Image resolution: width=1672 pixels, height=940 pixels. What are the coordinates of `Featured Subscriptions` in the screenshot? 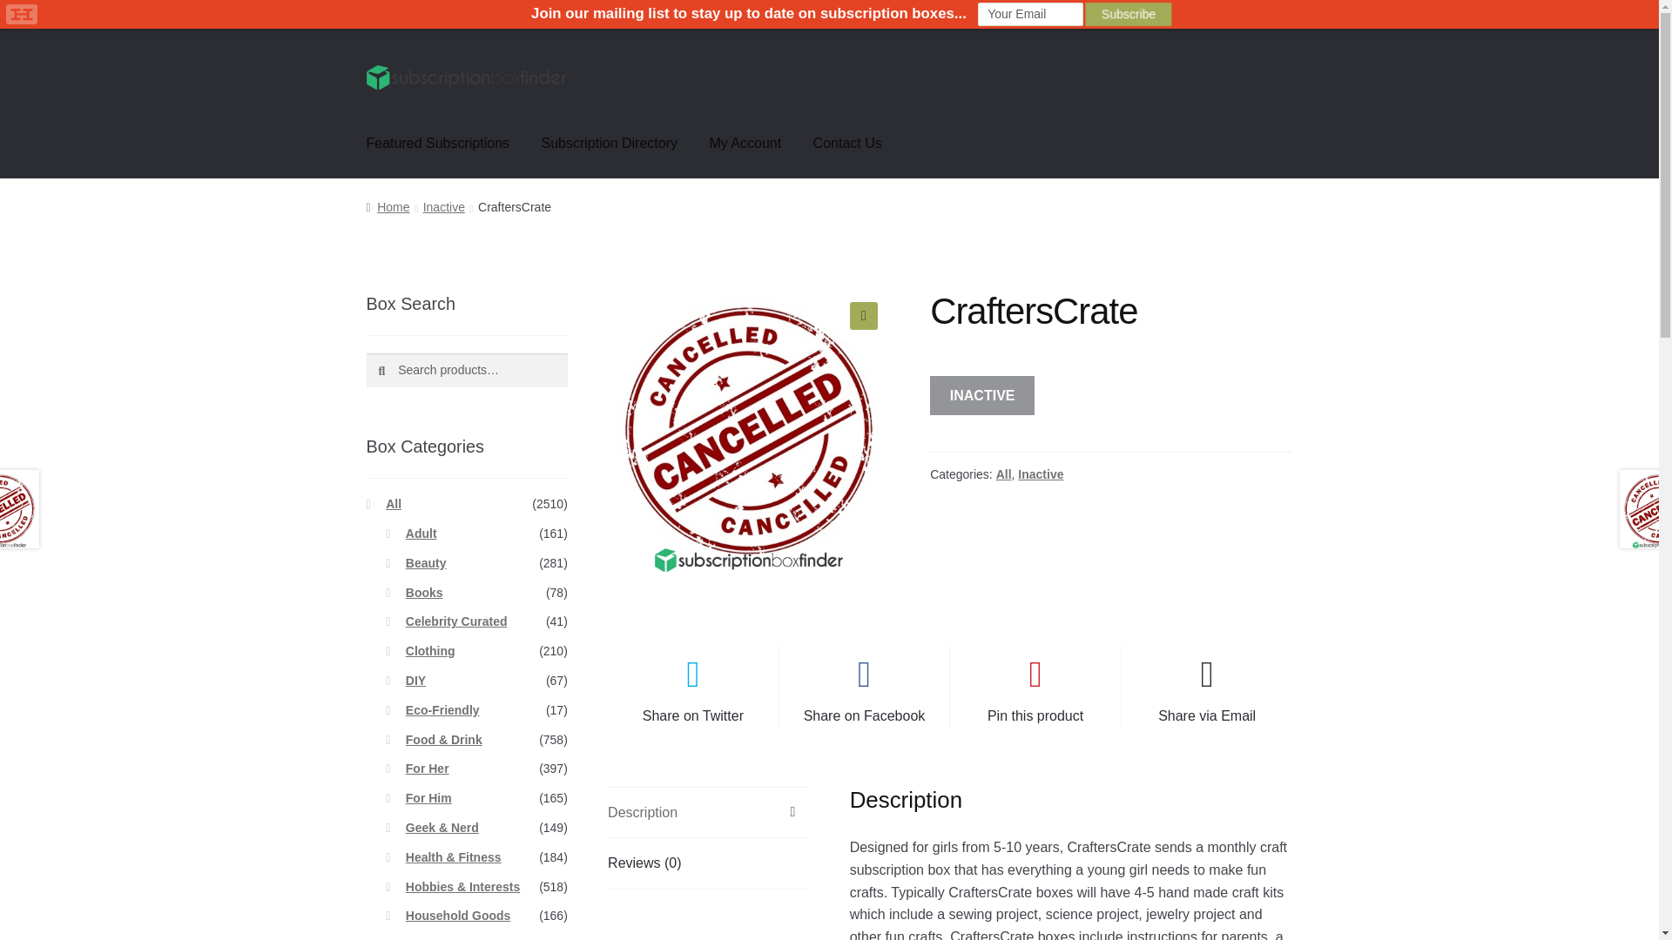 It's located at (439, 144).